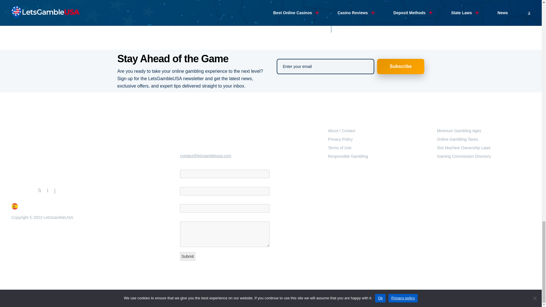  What do you see at coordinates (401, 67) in the screenshot?
I see `Subscribe` at bounding box center [401, 67].